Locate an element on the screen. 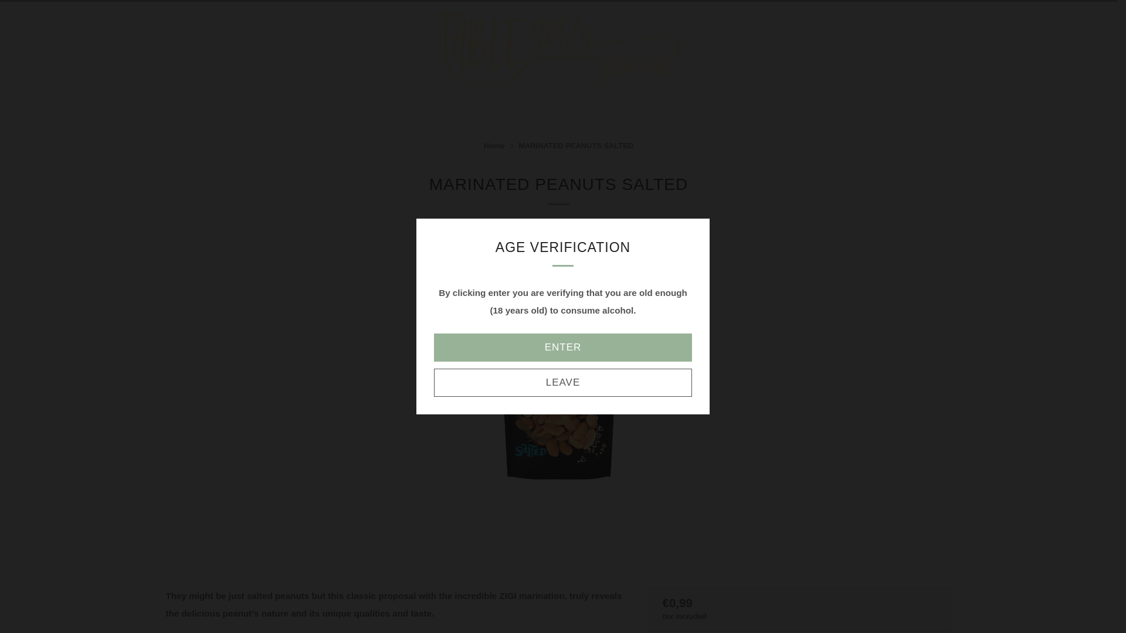 The width and height of the screenshot is (1126, 633). ENTER is located at coordinates (563, 347).